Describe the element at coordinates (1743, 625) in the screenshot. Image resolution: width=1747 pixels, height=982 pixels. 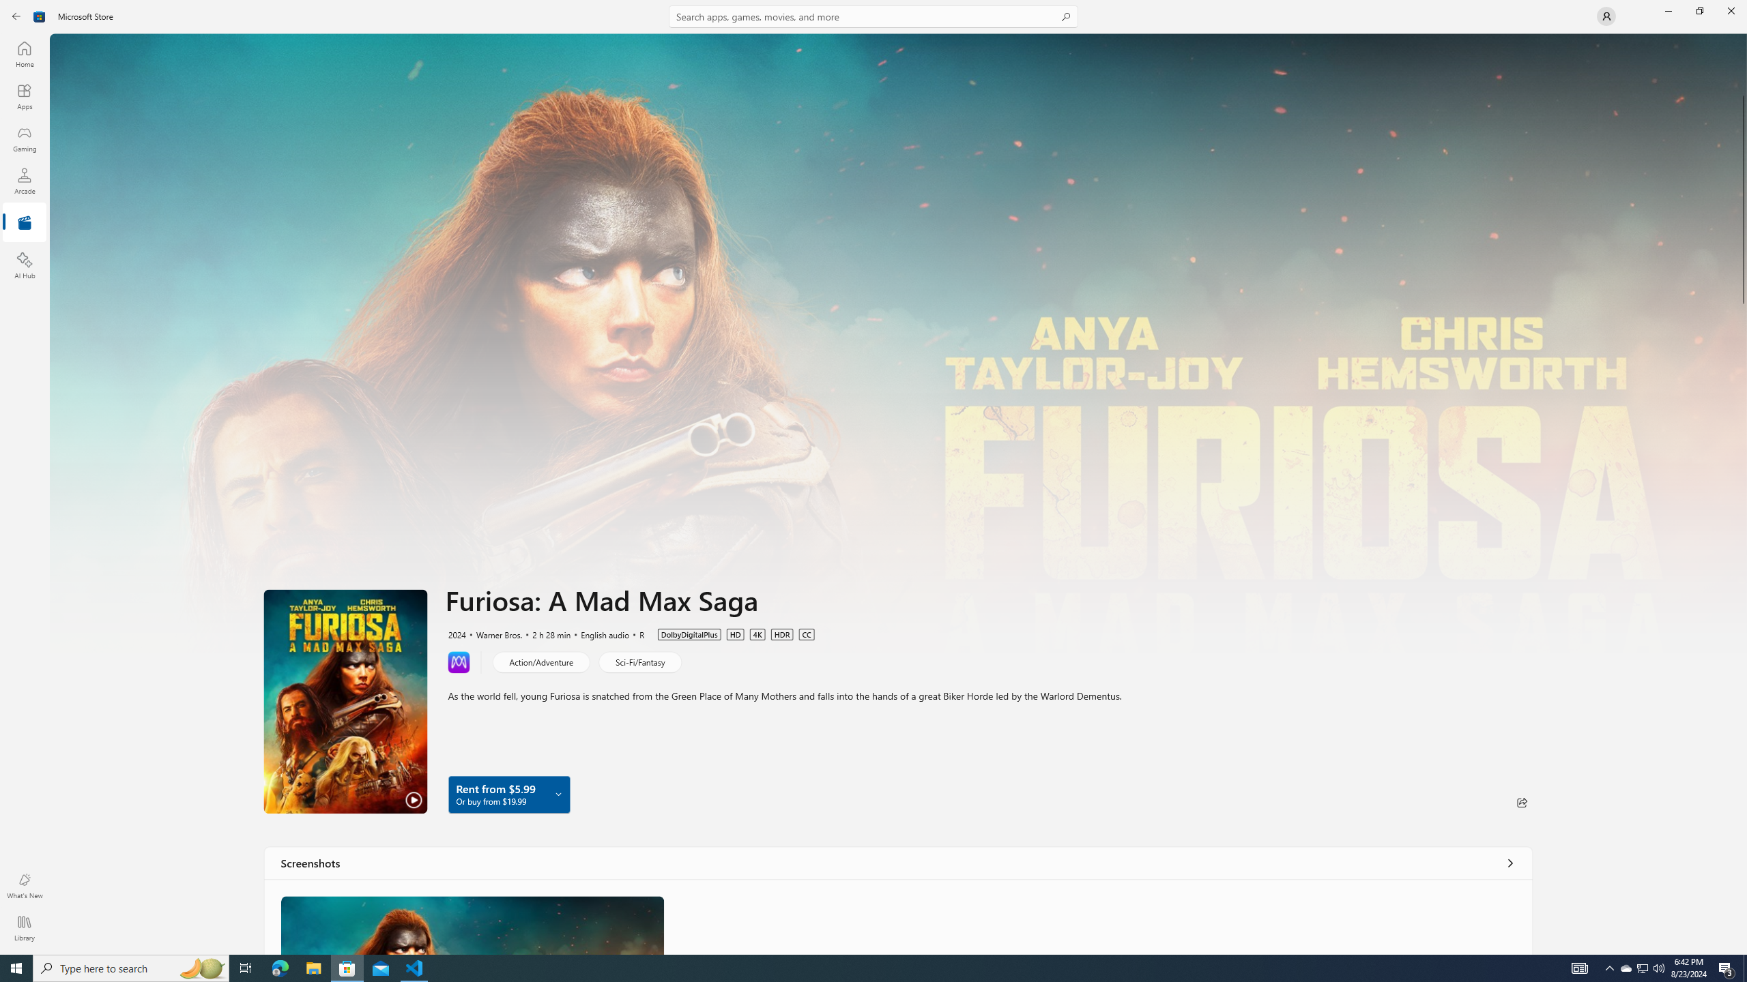
I see `Vertical Large Increase` at that location.